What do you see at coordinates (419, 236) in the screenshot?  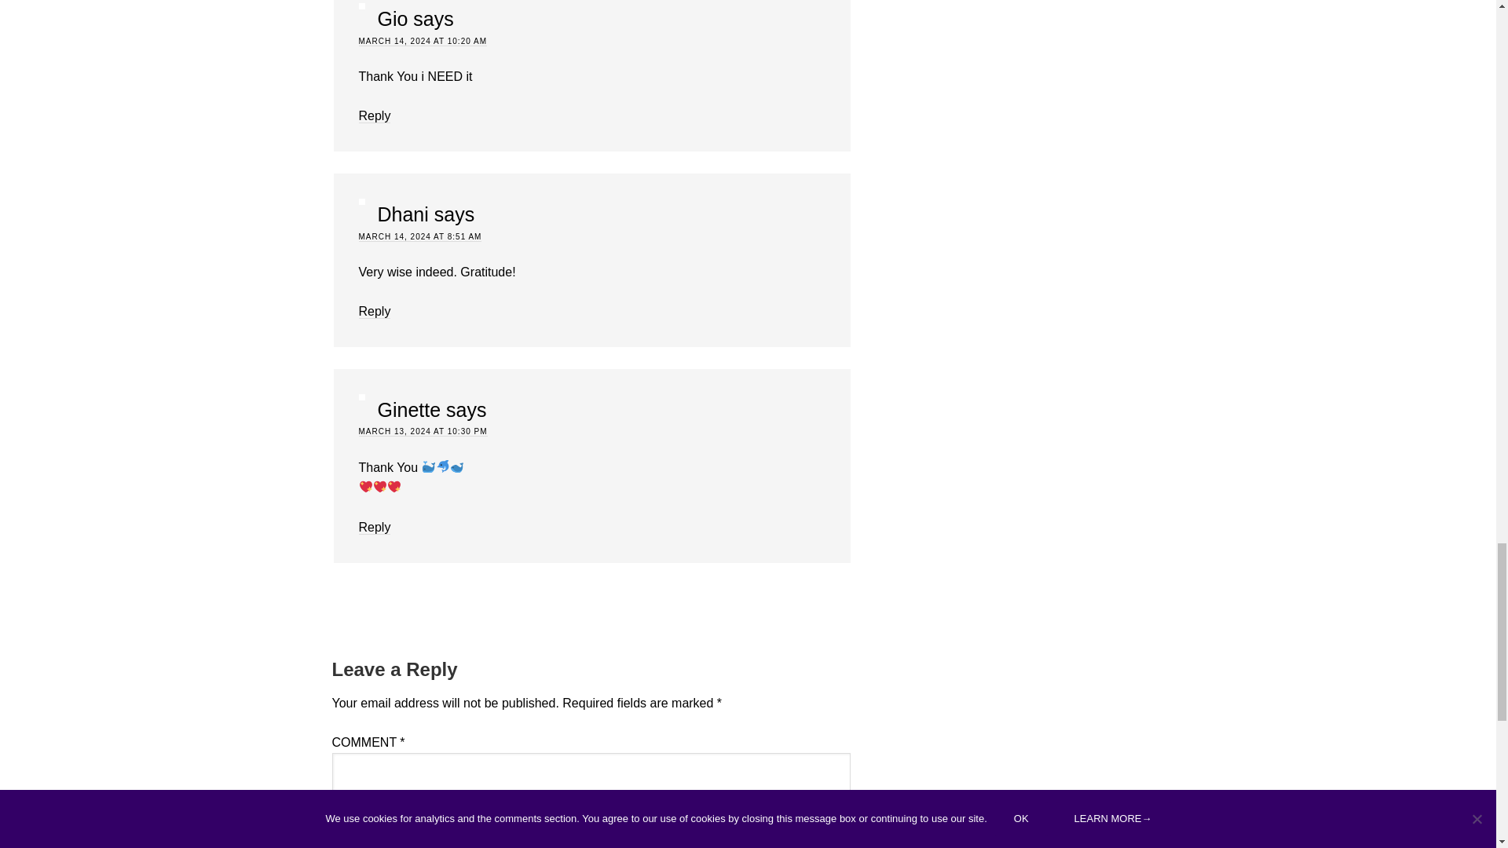 I see `MARCH 14, 2024 AT 8:51 AM` at bounding box center [419, 236].